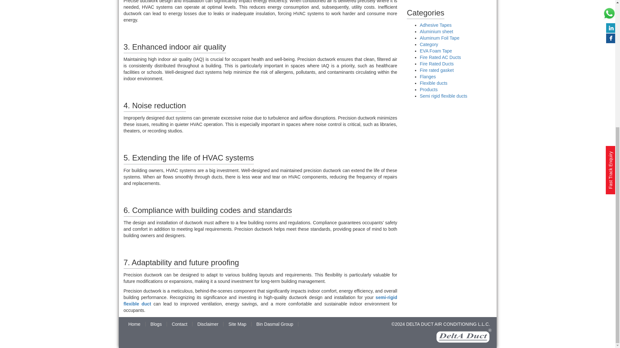 The width and height of the screenshot is (620, 348). Describe the element at coordinates (429, 90) in the screenshot. I see `Products` at that location.